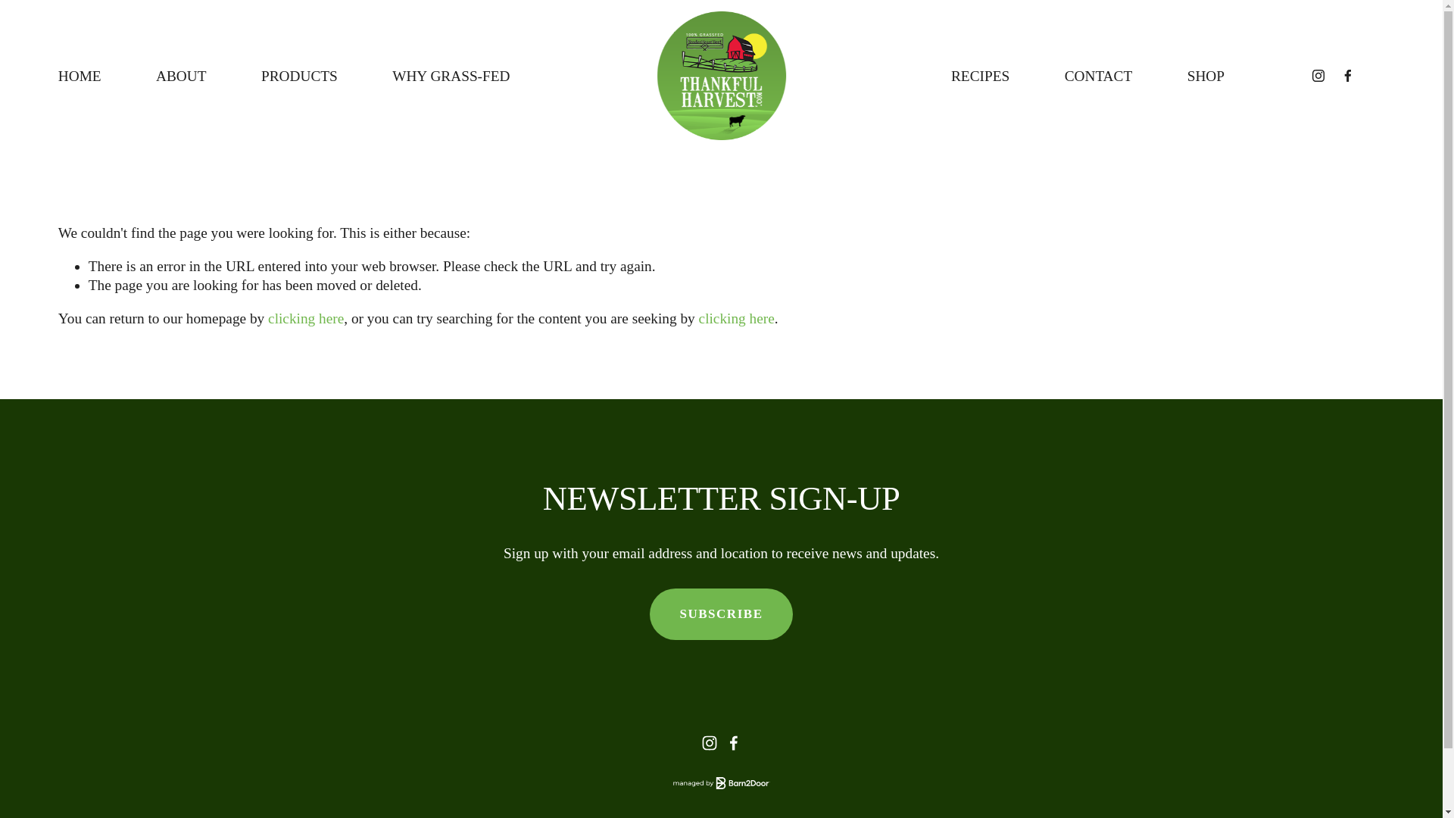 The width and height of the screenshot is (1454, 818). Describe the element at coordinates (180, 76) in the screenshot. I see `ABOUT` at that location.